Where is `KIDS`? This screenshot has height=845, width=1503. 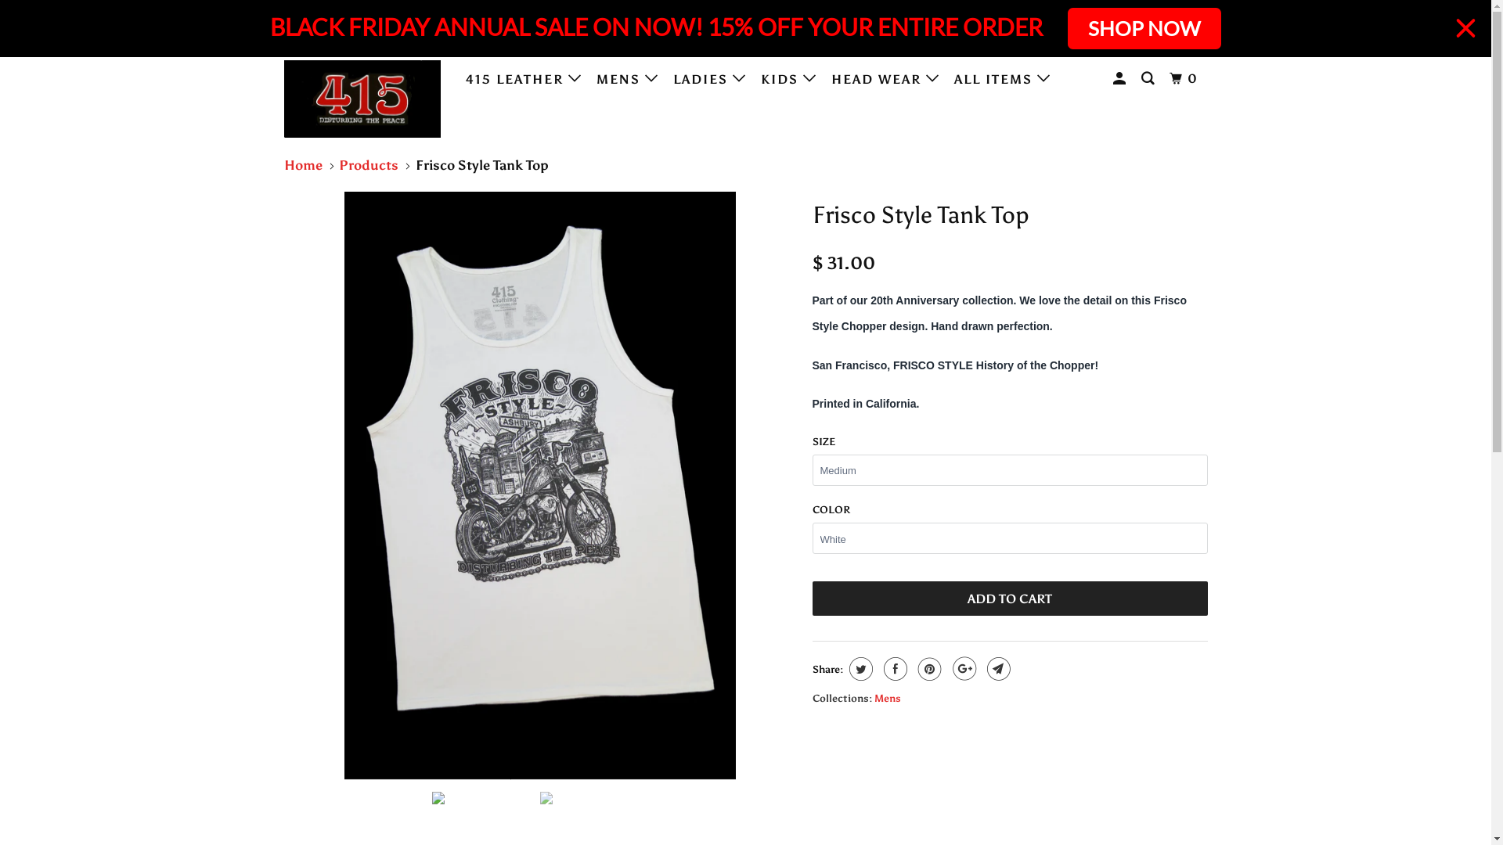
KIDS is located at coordinates (791, 79).